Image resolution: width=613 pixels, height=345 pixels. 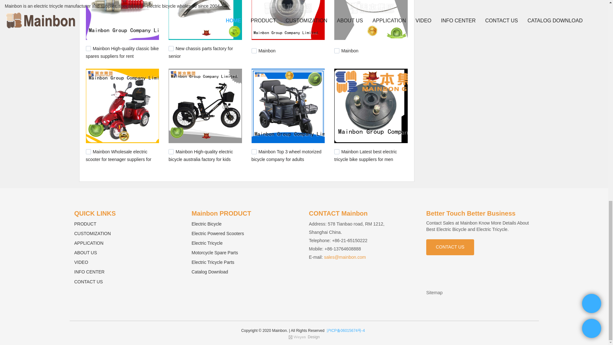 I want to click on Mainbon Latest best electric tricycle bike suppliers for men, so click(x=365, y=155).